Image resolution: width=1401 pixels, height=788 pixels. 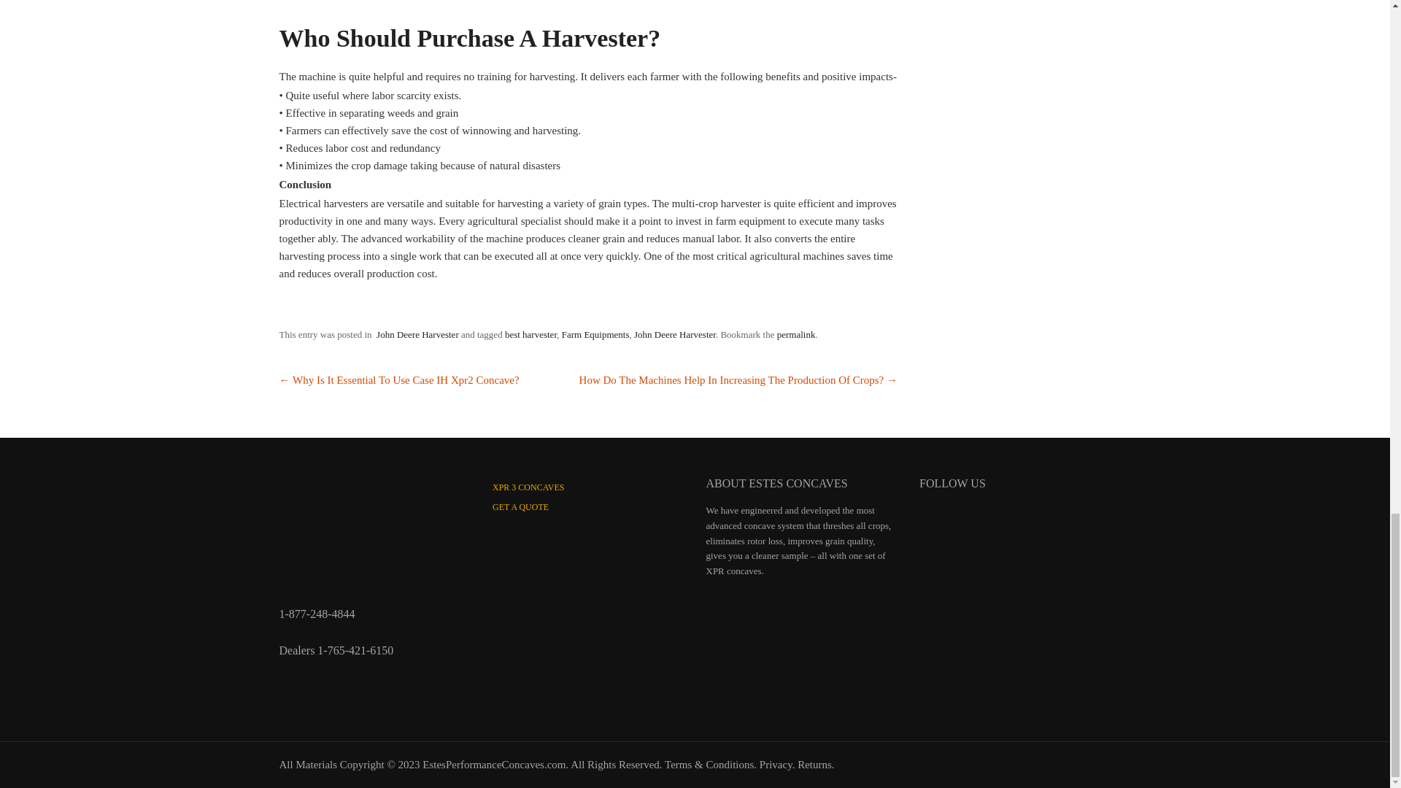 What do you see at coordinates (503, 585) in the screenshot?
I see `CART` at bounding box center [503, 585].